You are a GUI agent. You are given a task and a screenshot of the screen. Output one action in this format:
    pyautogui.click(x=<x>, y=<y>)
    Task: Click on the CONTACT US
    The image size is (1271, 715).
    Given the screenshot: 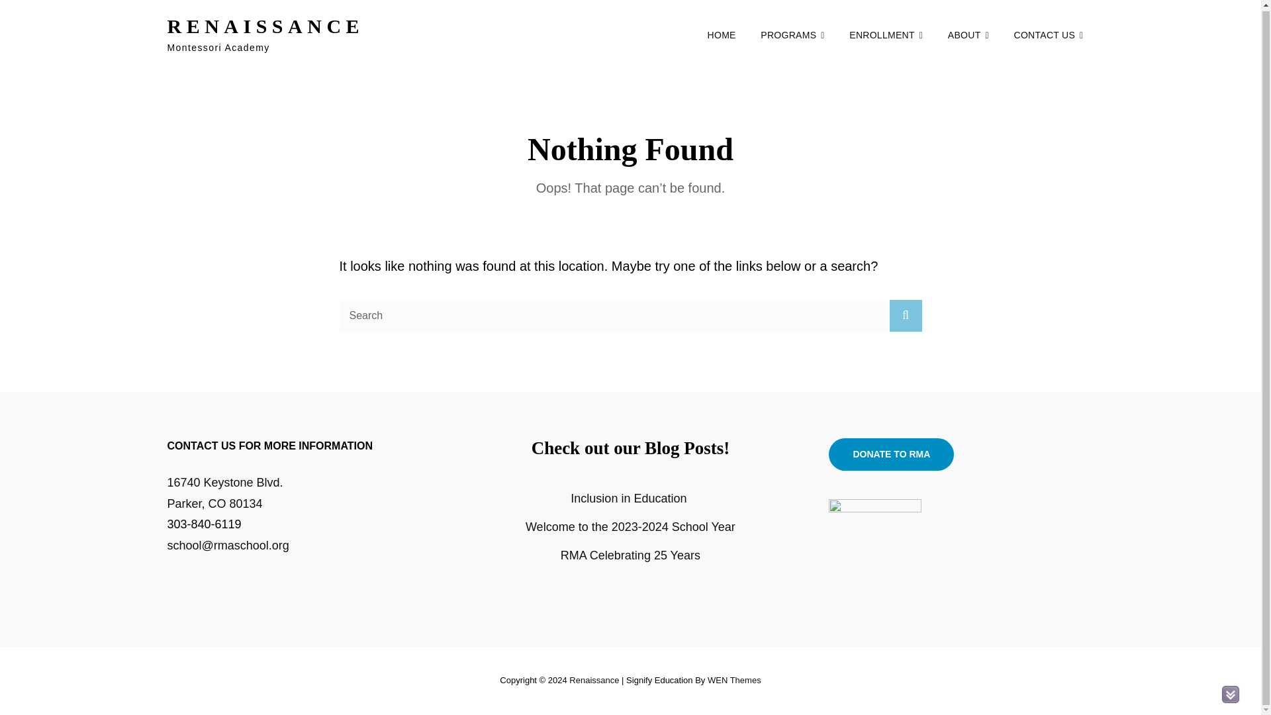 What is the action you would take?
    pyautogui.click(x=1047, y=34)
    